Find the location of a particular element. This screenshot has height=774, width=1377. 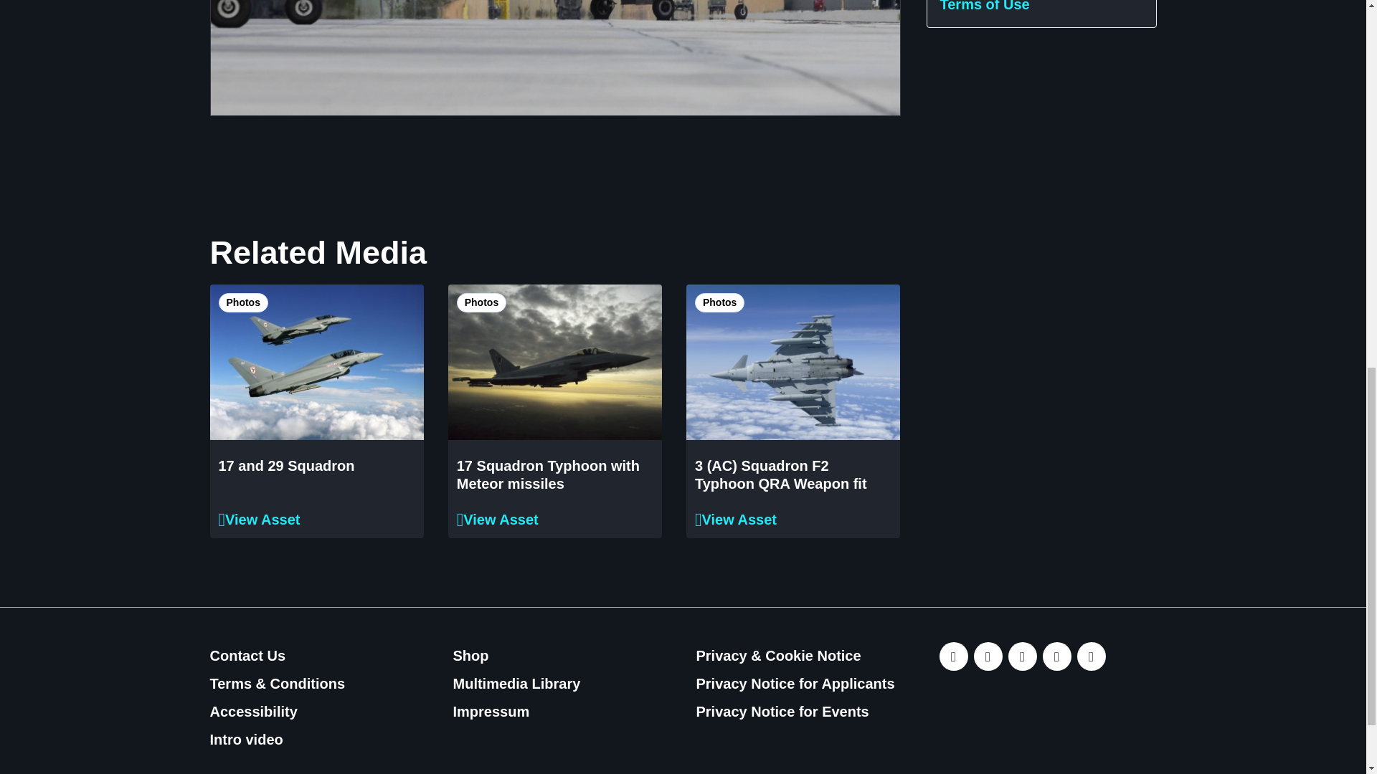

View Asset is located at coordinates (258, 519).